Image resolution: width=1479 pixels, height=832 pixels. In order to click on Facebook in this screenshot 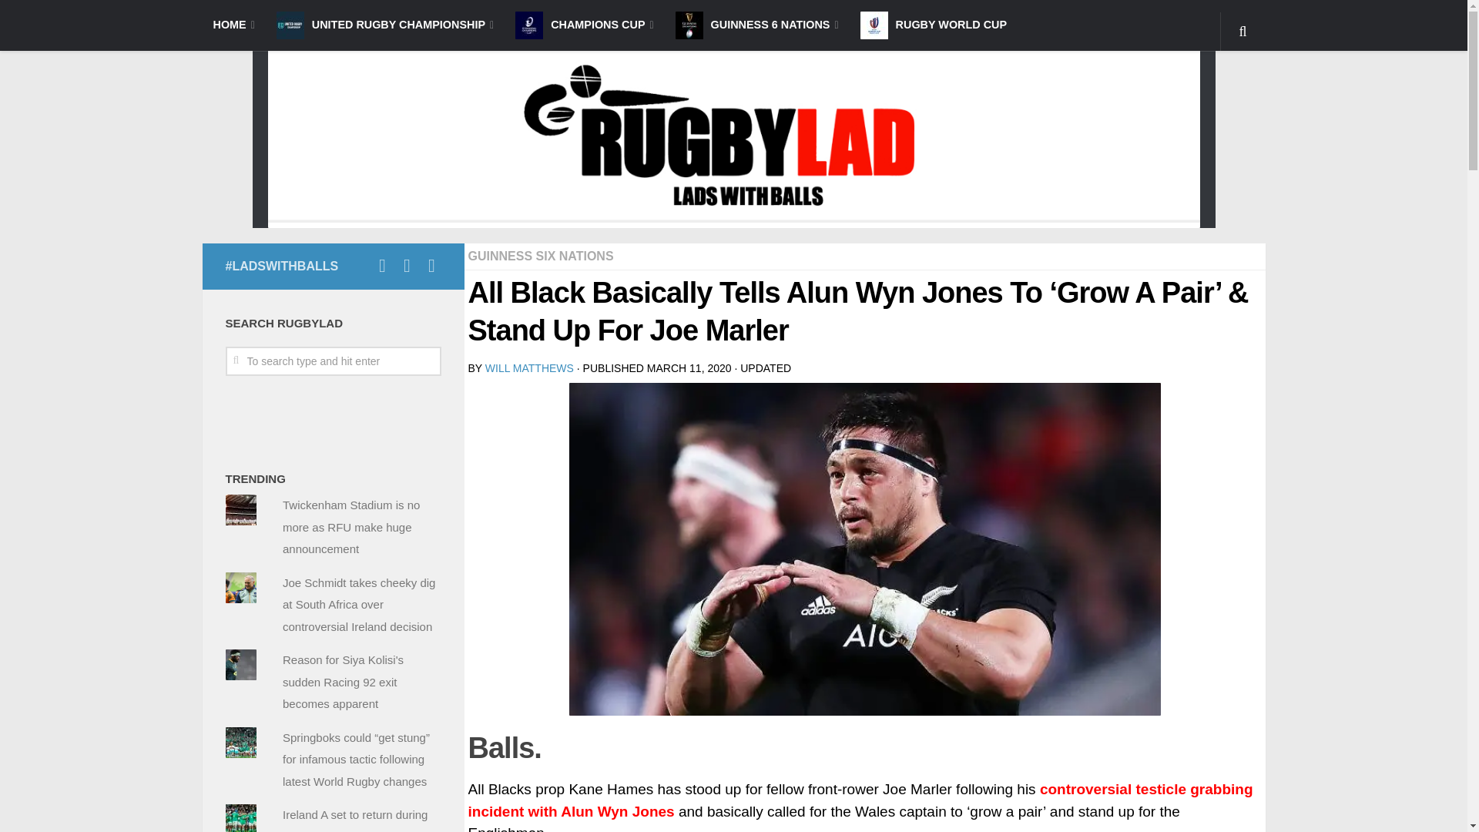, I will do `click(357, 265)`.